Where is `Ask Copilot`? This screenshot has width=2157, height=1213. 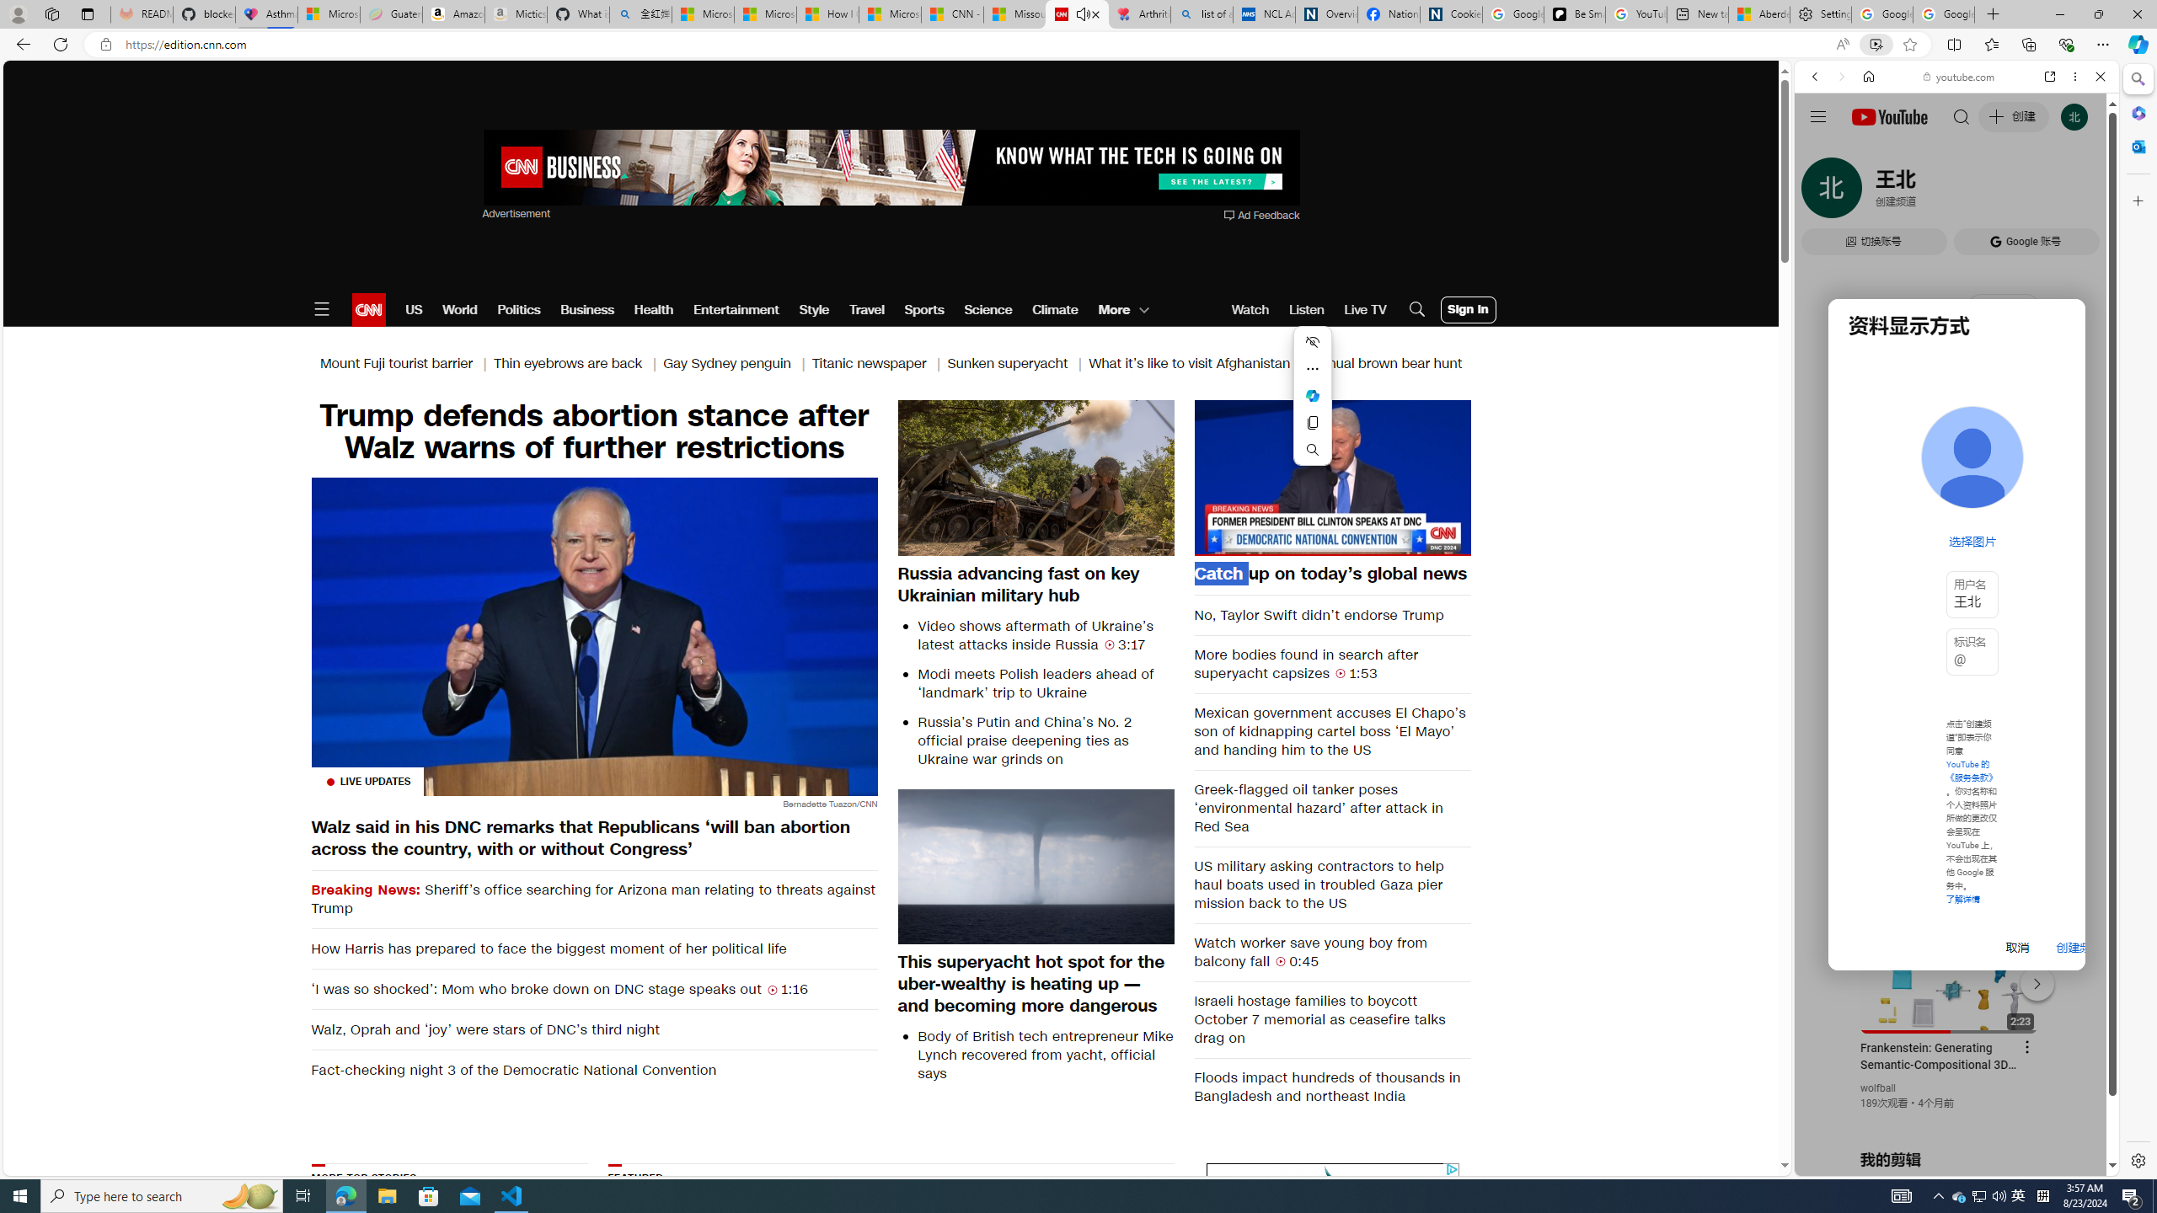
Ask Copilot is located at coordinates (1313, 396).